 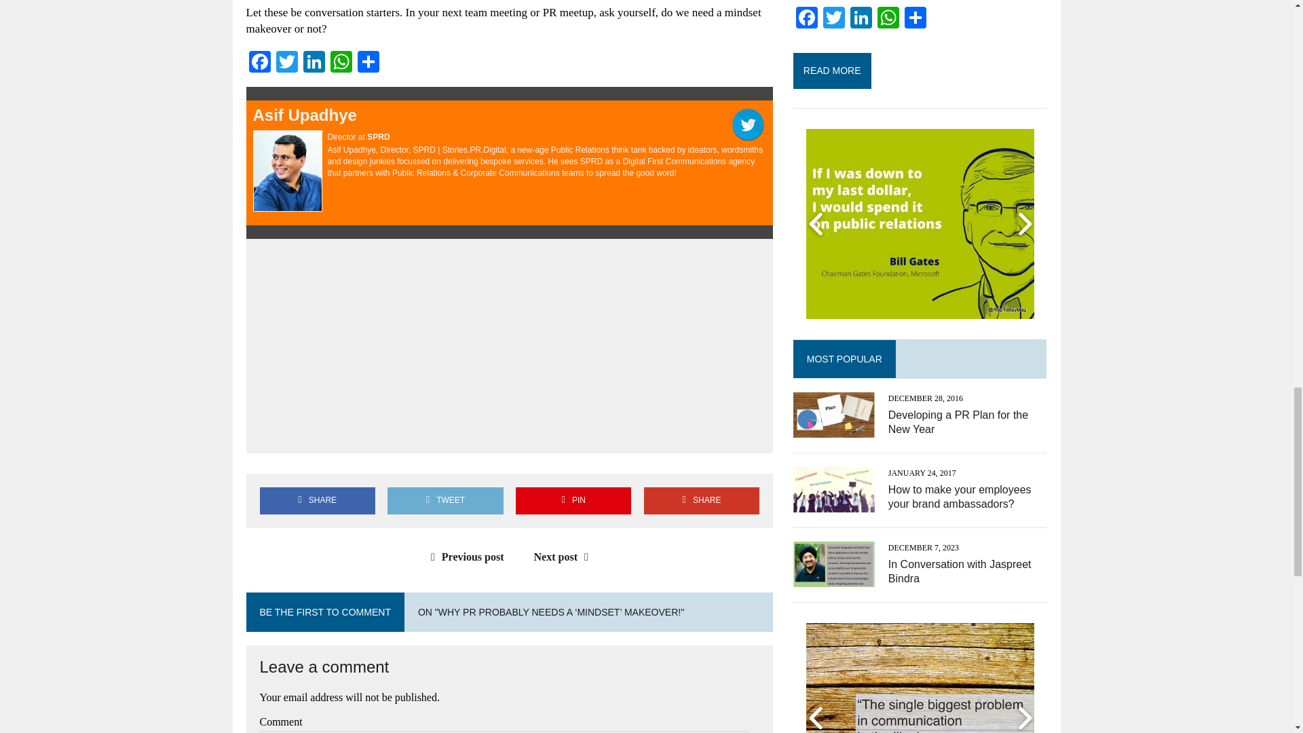 What do you see at coordinates (304, 114) in the screenshot?
I see `Asif Upadhye` at bounding box center [304, 114].